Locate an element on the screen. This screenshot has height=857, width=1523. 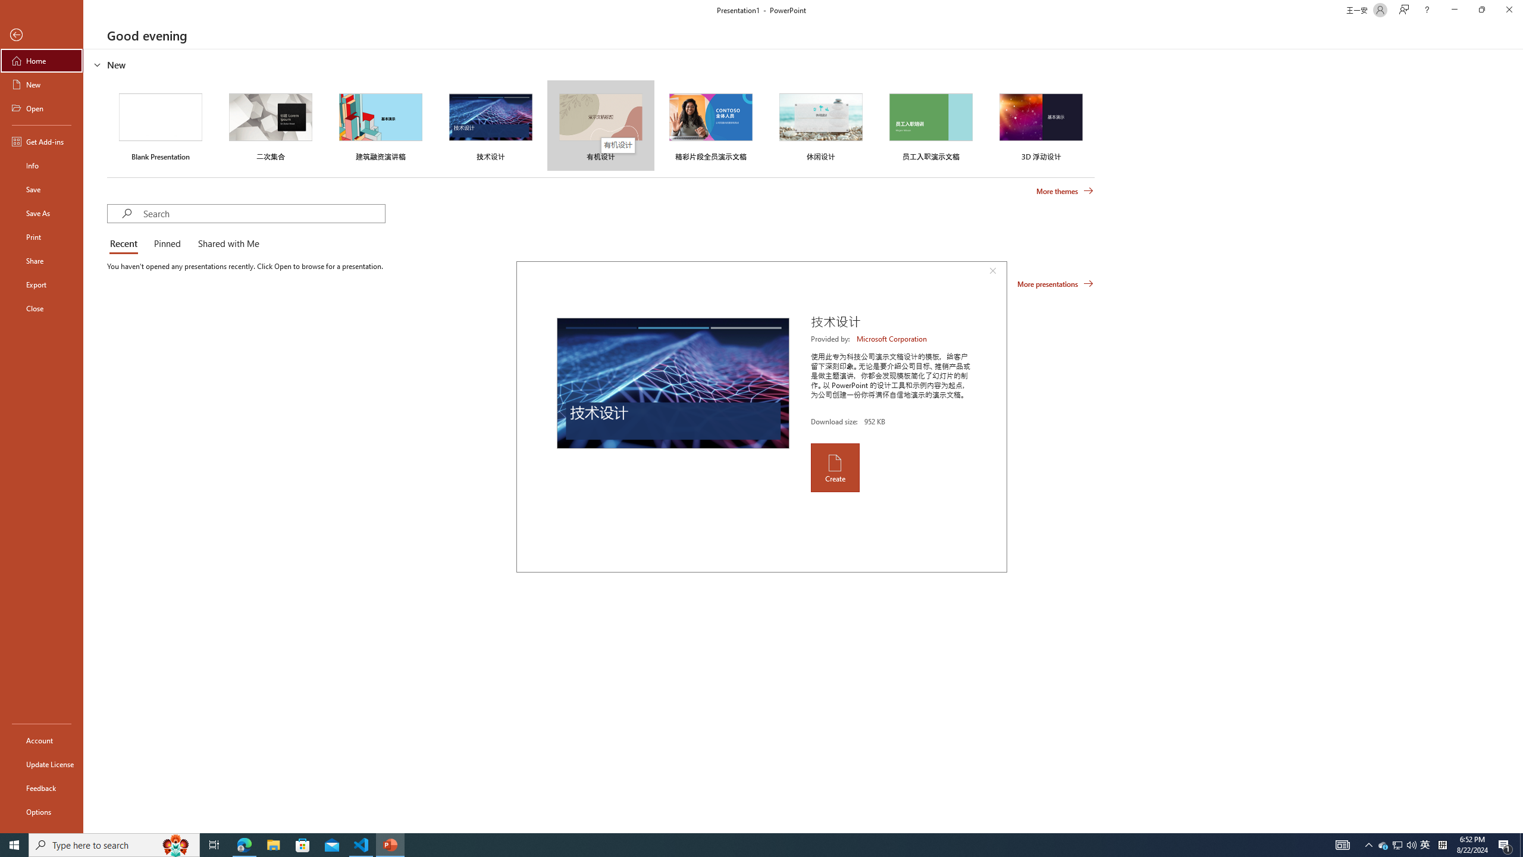
More presentations is located at coordinates (1055, 283).